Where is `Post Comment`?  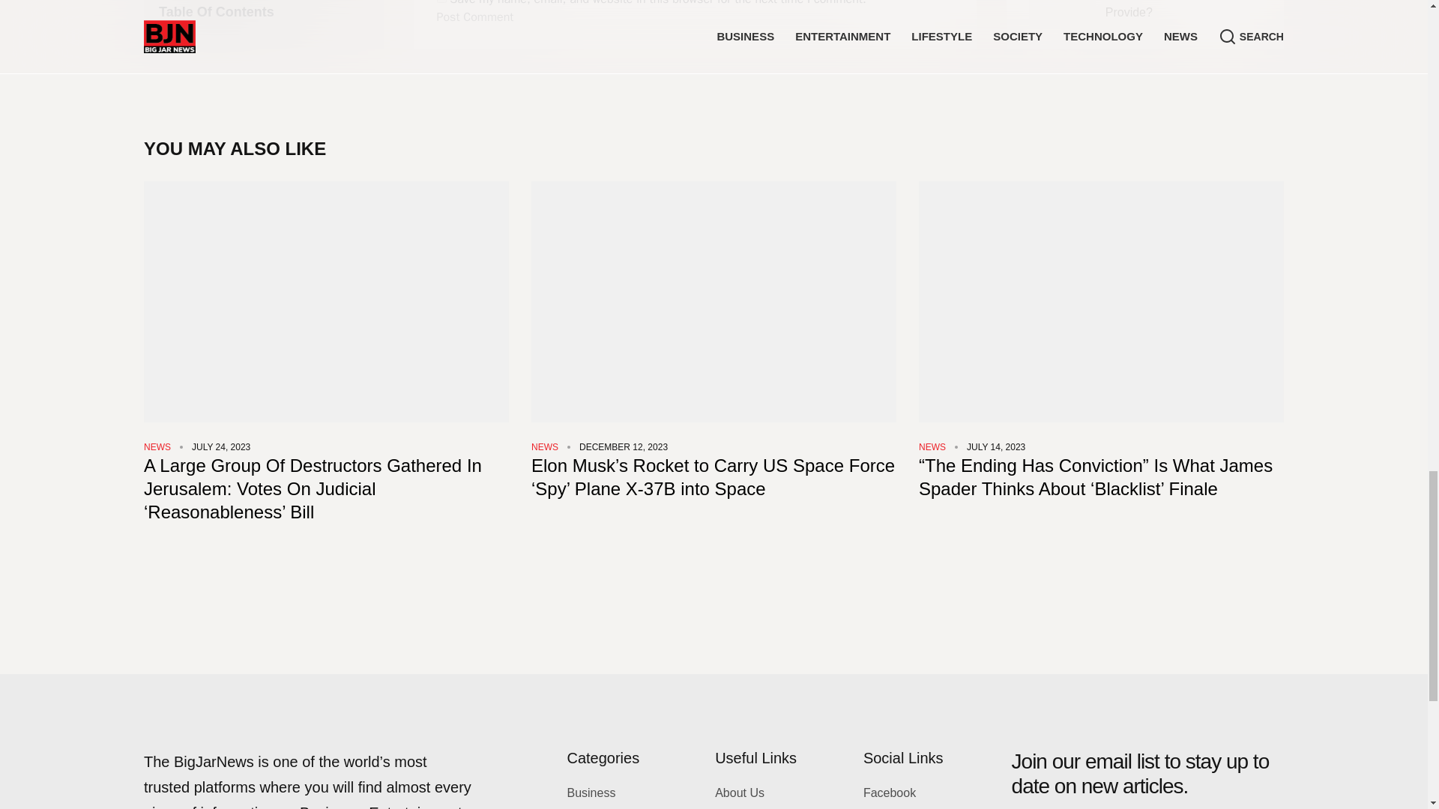 Post Comment is located at coordinates (475, 16).